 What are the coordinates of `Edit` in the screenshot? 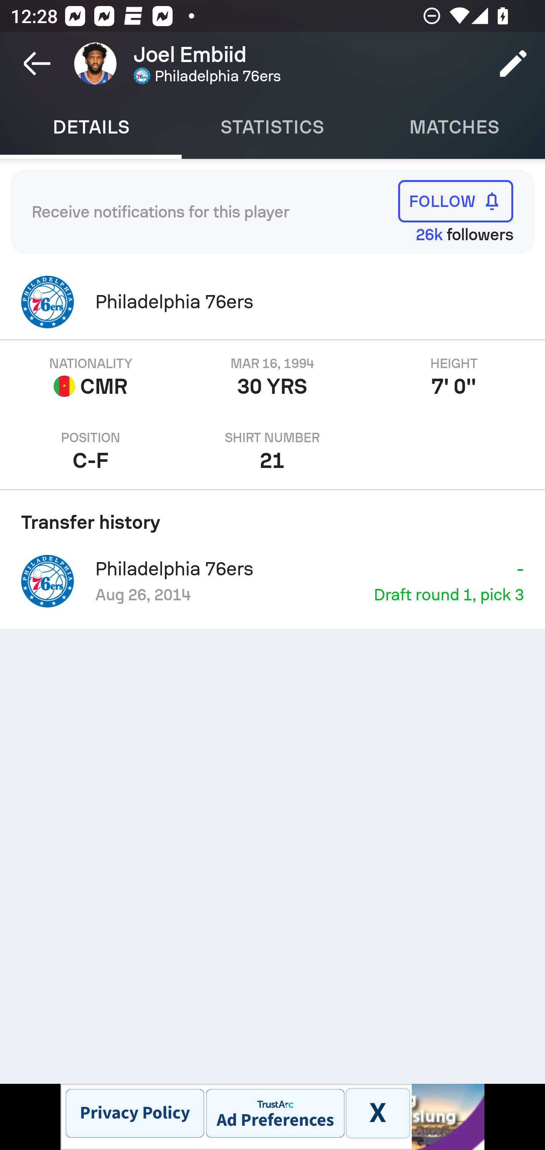 It's located at (513, 64).